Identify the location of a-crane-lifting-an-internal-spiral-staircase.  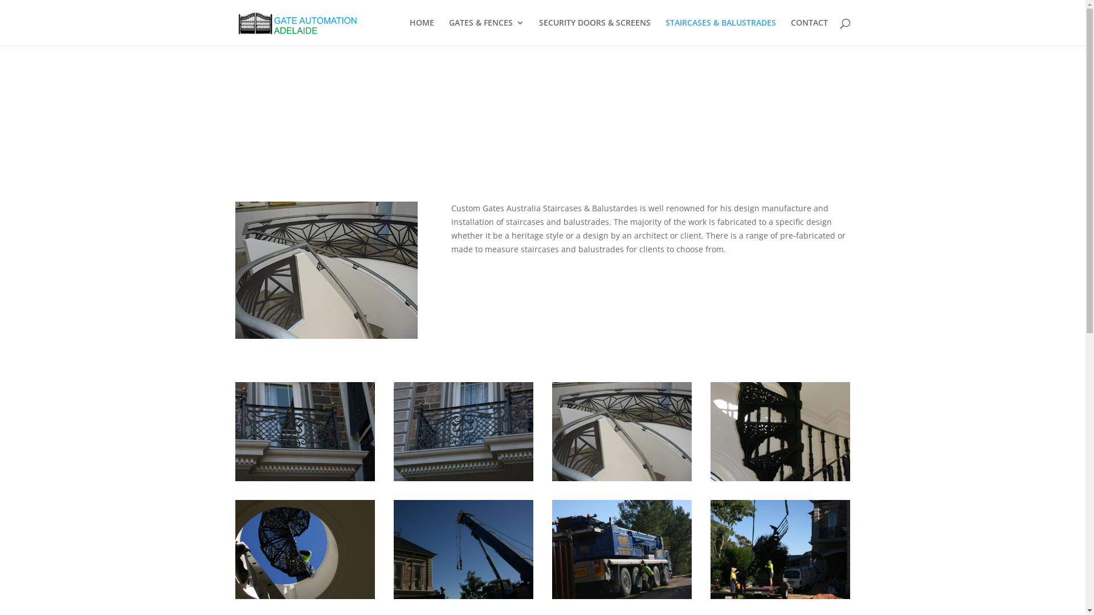
(781, 596).